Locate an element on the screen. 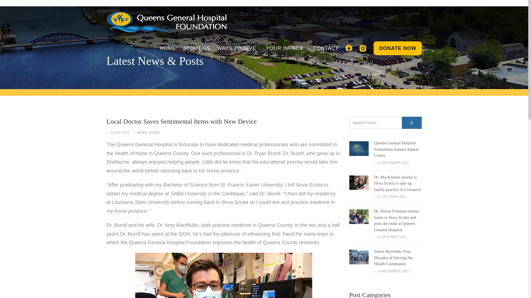 The width and height of the screenshot is (531, 298). YOUR IMPACT is located at coordinates (286, 48).